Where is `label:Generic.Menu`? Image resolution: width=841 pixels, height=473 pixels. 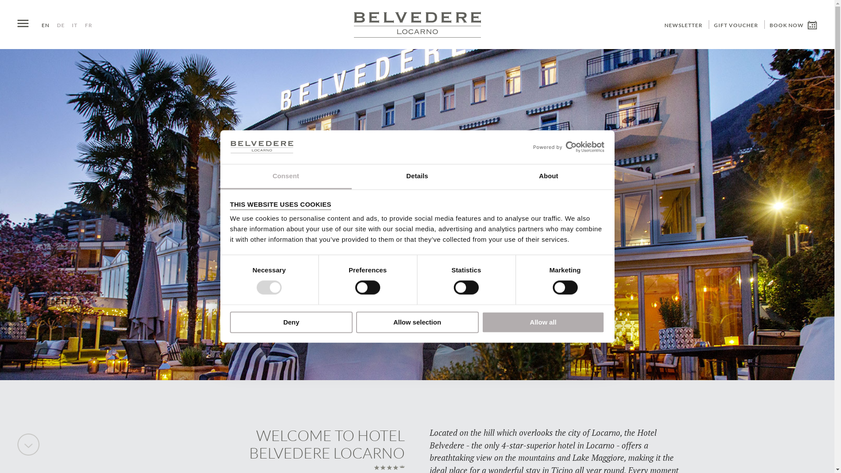 label:Generic.Menu is located at coordinates (23, 24).